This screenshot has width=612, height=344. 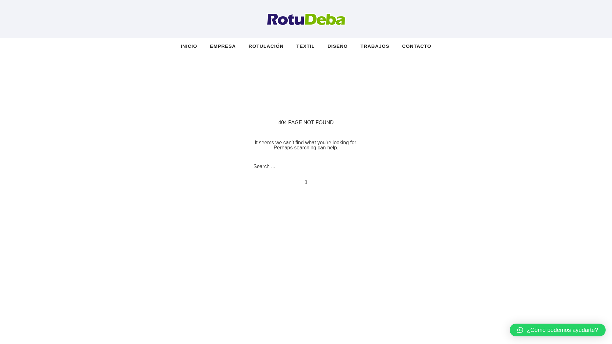 I want to click on TEXTIL, so click(x=306, y=46).